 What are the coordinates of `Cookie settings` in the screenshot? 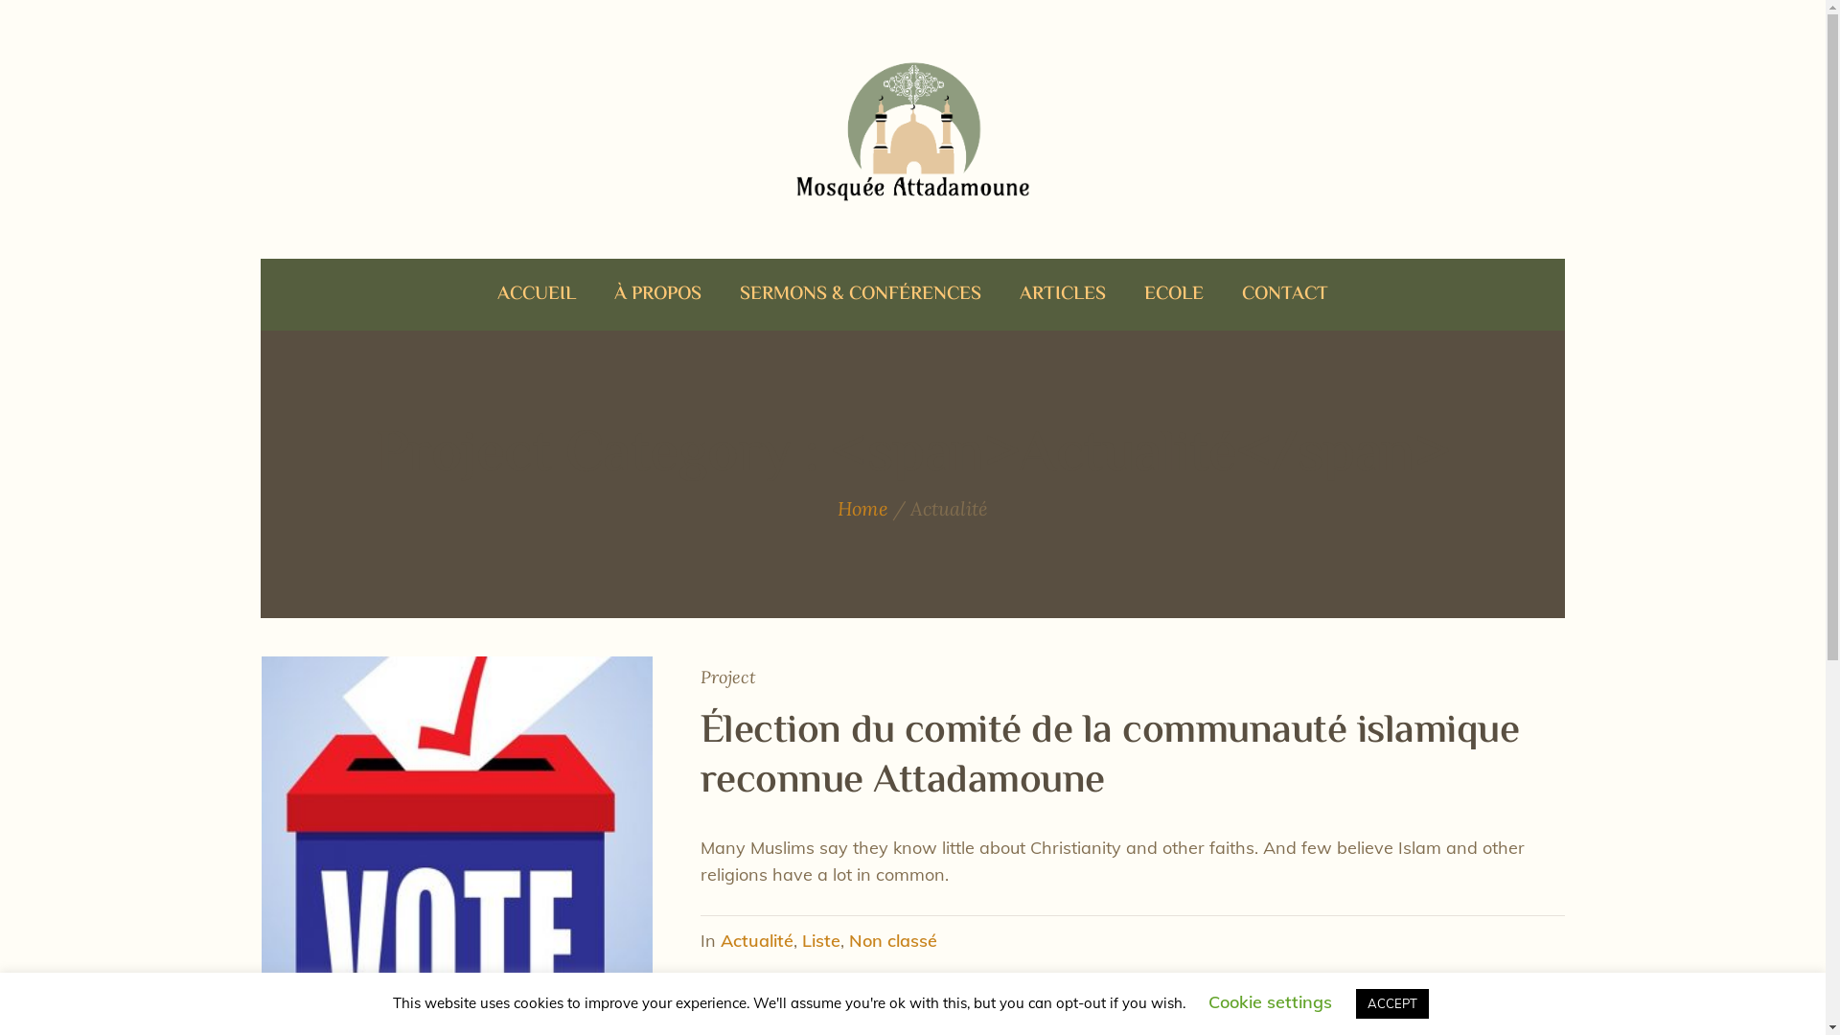 It's located at (1269, 1002).